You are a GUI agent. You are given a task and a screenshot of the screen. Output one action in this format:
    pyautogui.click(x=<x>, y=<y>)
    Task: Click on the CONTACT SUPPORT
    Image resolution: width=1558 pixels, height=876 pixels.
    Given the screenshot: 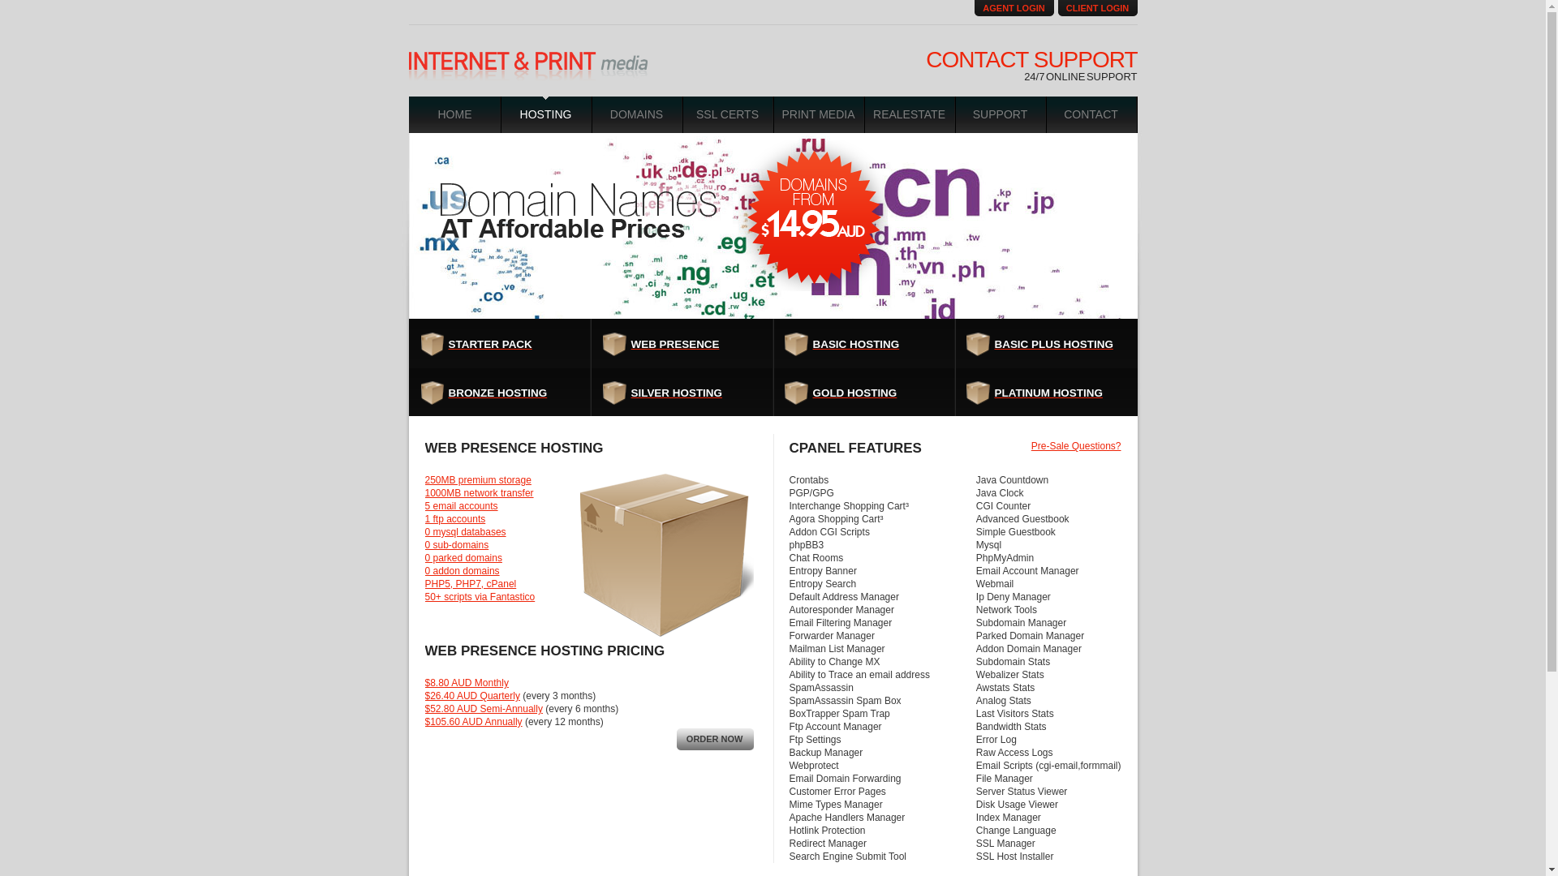 What is the action you would take?
    pyautogui.click(x=1031, y=60)
    